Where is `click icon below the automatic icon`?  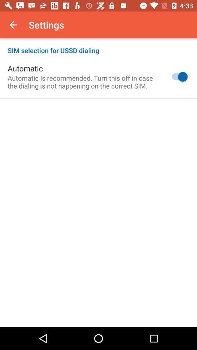
click icon below the automatic icon is located at coordinates (83, 82).